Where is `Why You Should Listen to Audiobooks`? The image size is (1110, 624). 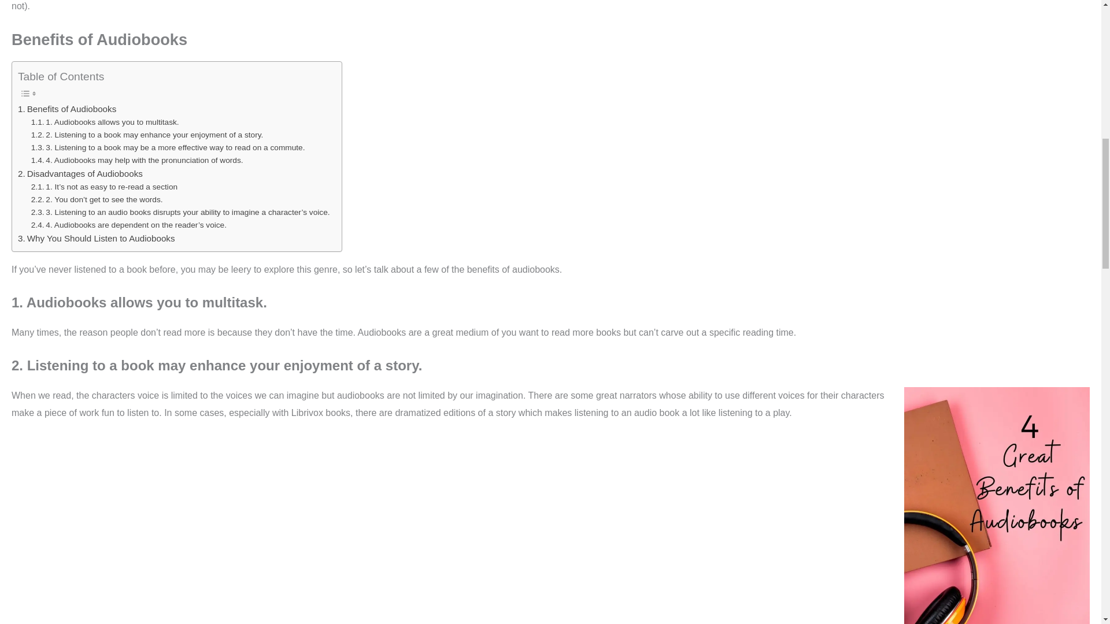 Why You Should Listen to Audiobooks is located at coordinates (96, 238).